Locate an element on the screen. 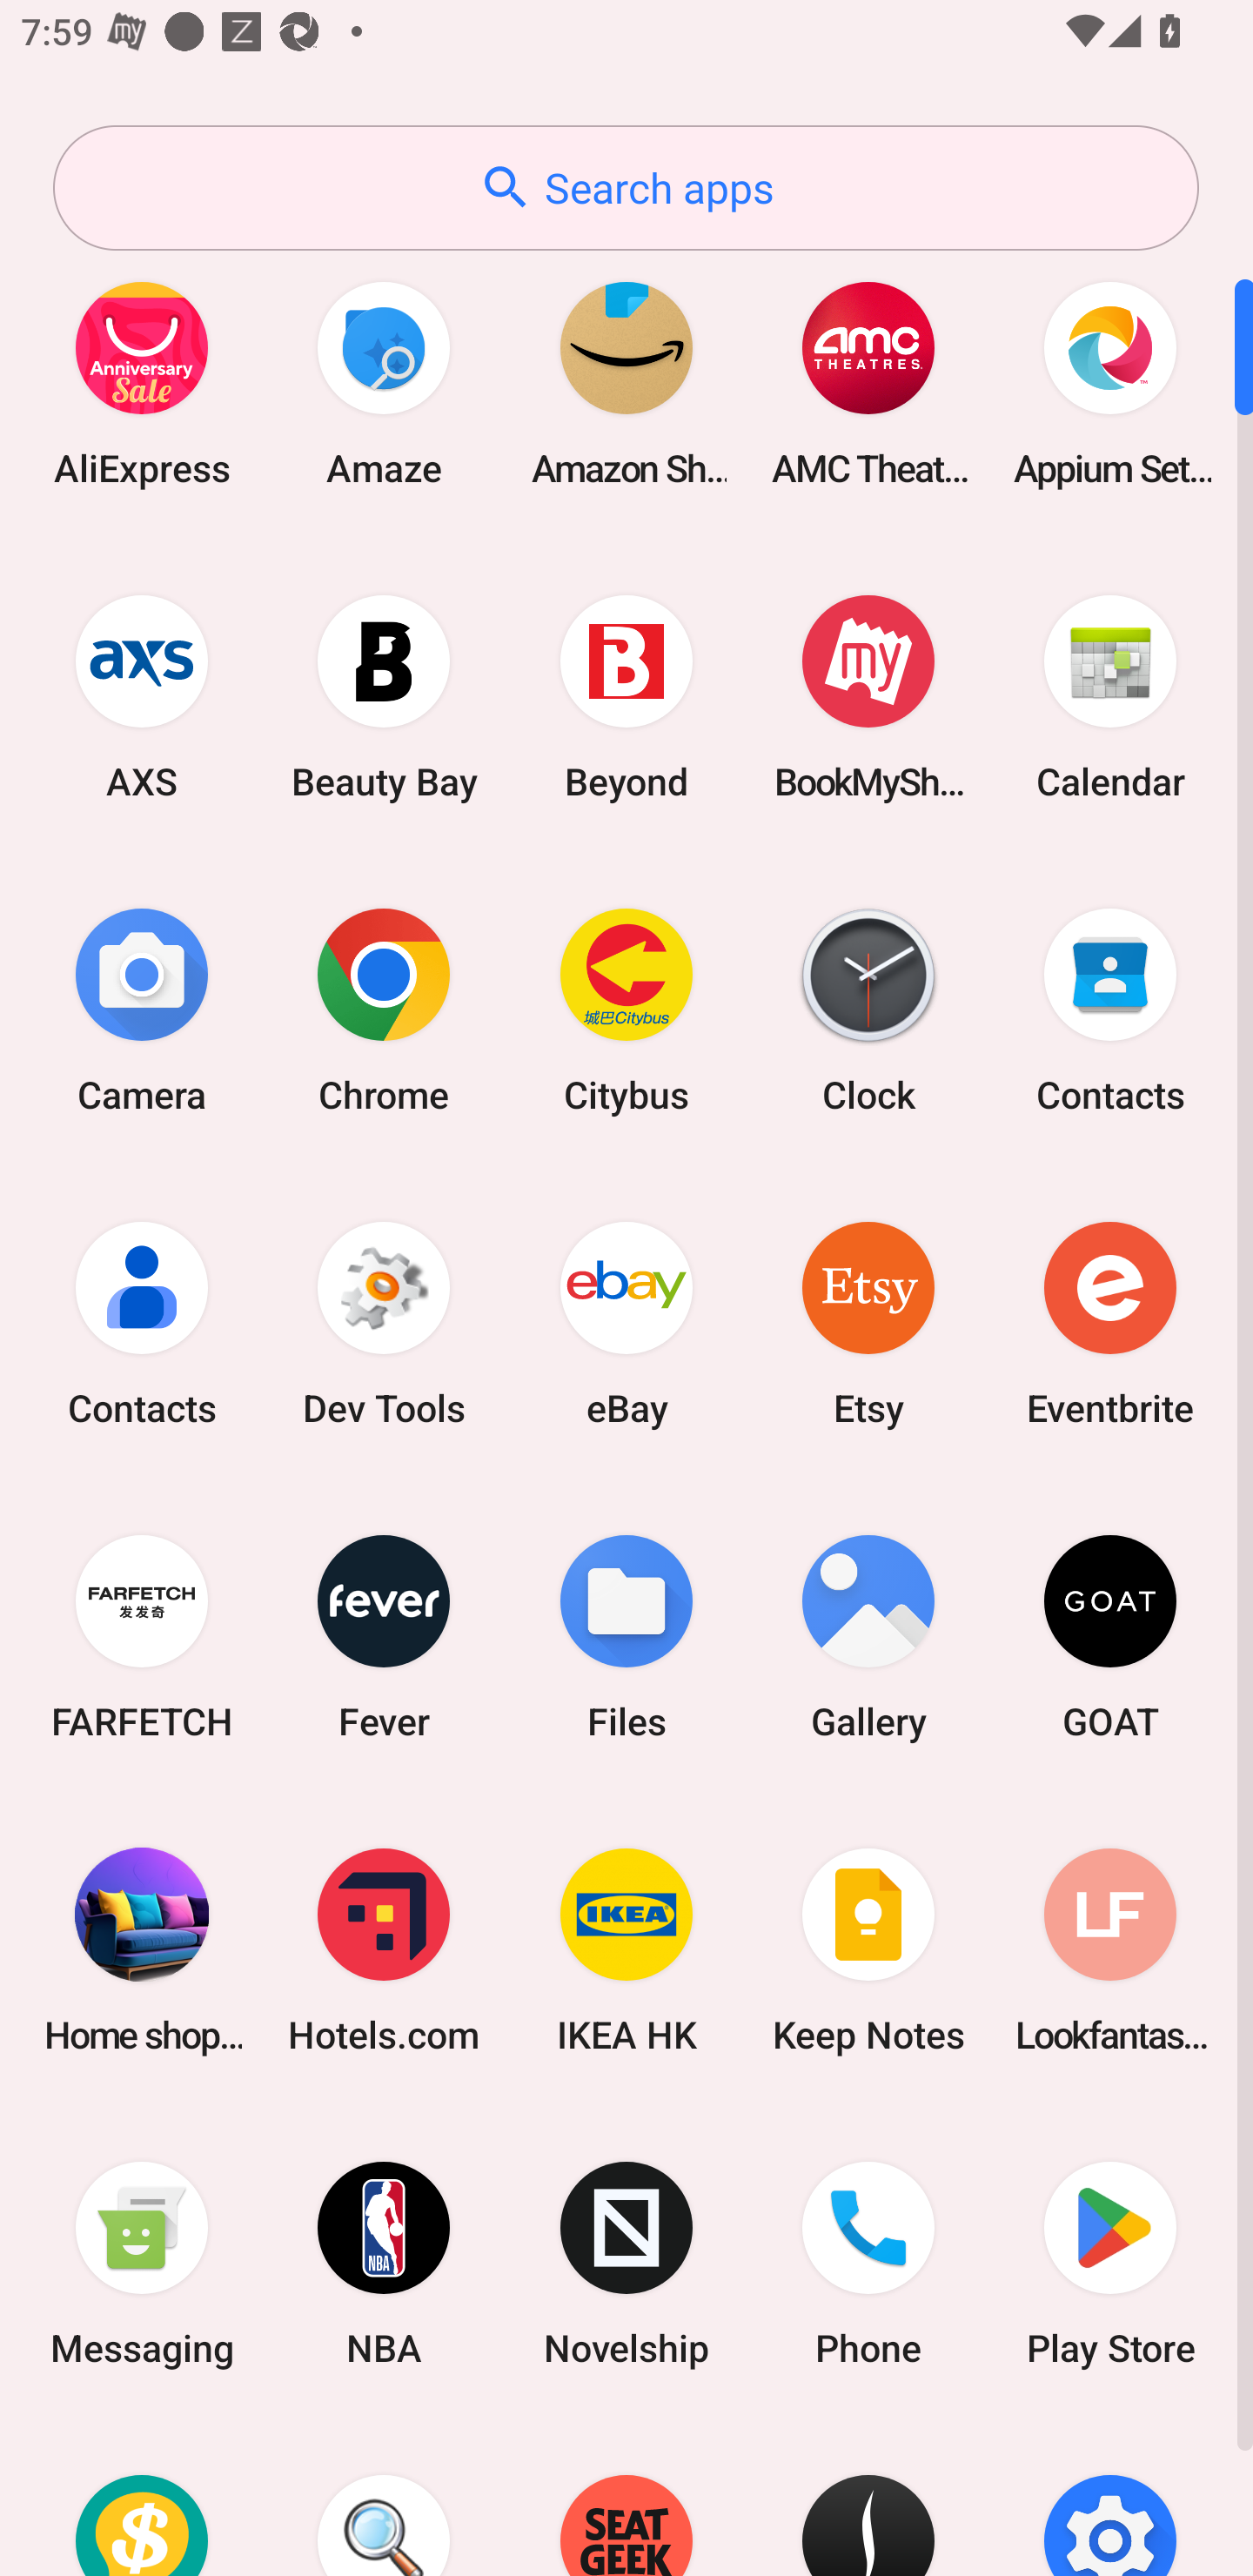 This screenshot has height=2576, width=1253. Files is located at coordinates (626, 1636).